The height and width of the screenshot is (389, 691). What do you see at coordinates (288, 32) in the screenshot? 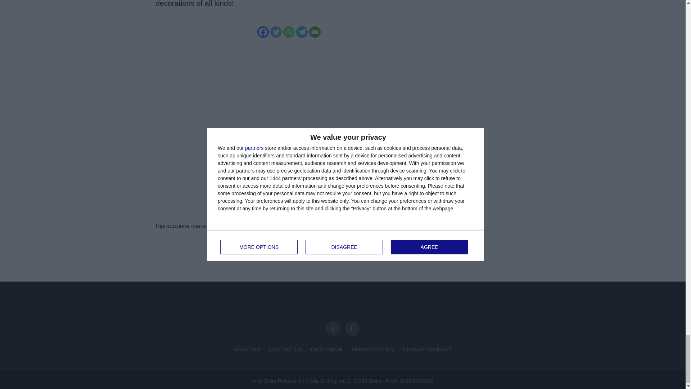
I see `Whatsapp` at bounding box center [288, 32].